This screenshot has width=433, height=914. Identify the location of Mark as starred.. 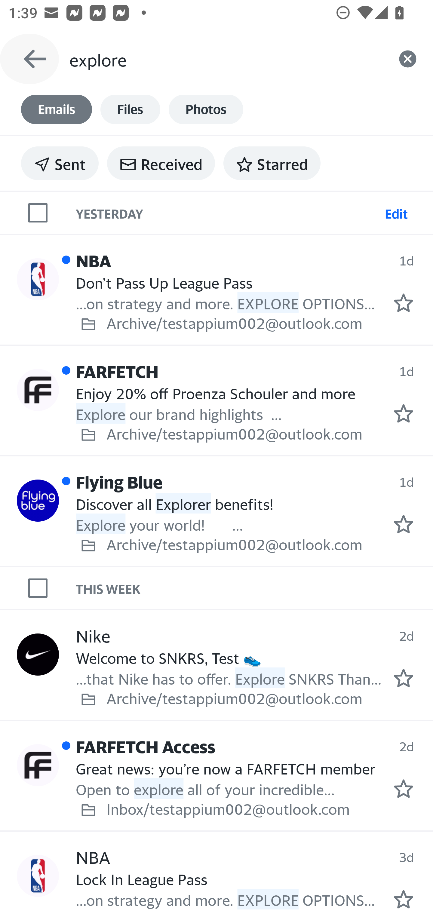
(404, 678).